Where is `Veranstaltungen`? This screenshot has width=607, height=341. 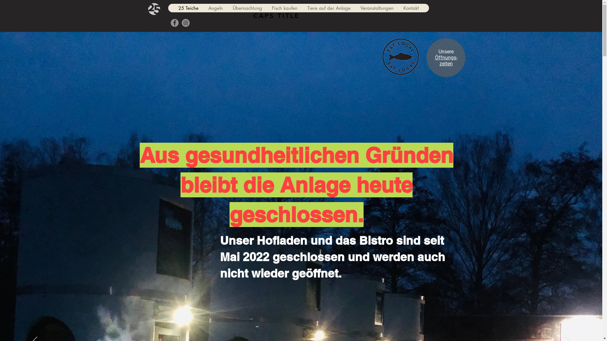 Veranstaltungen is located at coordinates (377, 8).